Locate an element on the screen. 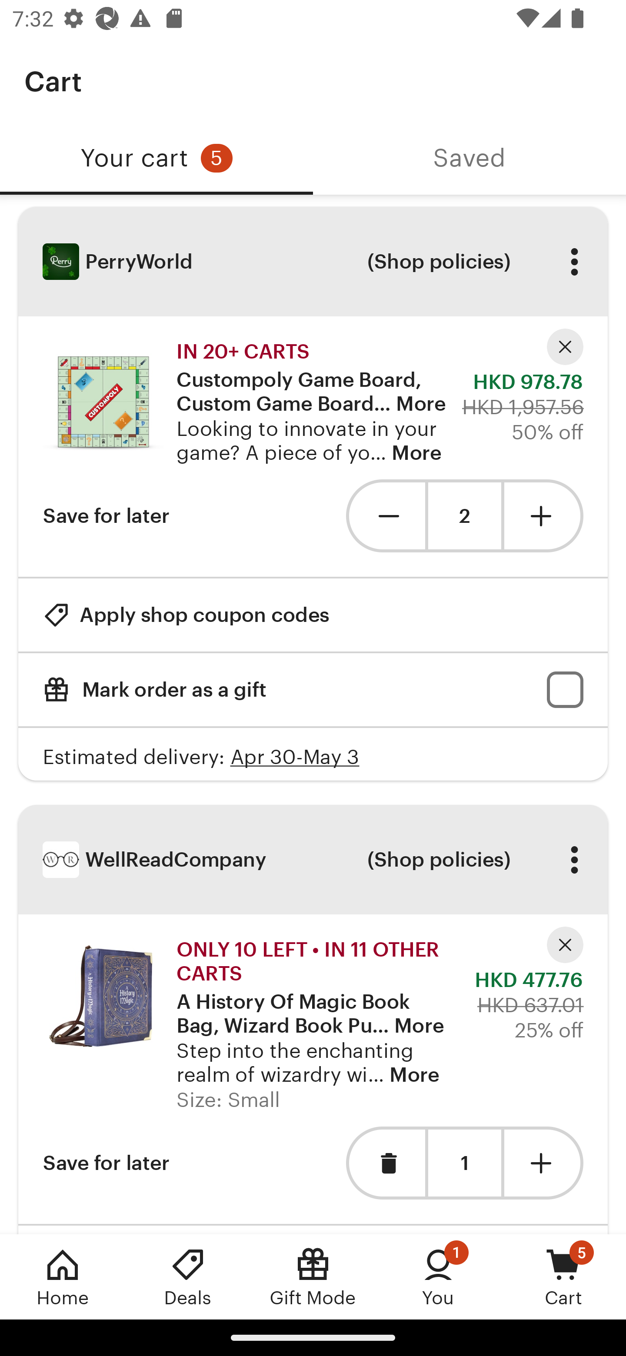 The width and height of the screenshot is (626, 1356). (Shop policies) is located at coordinates (438, 860).